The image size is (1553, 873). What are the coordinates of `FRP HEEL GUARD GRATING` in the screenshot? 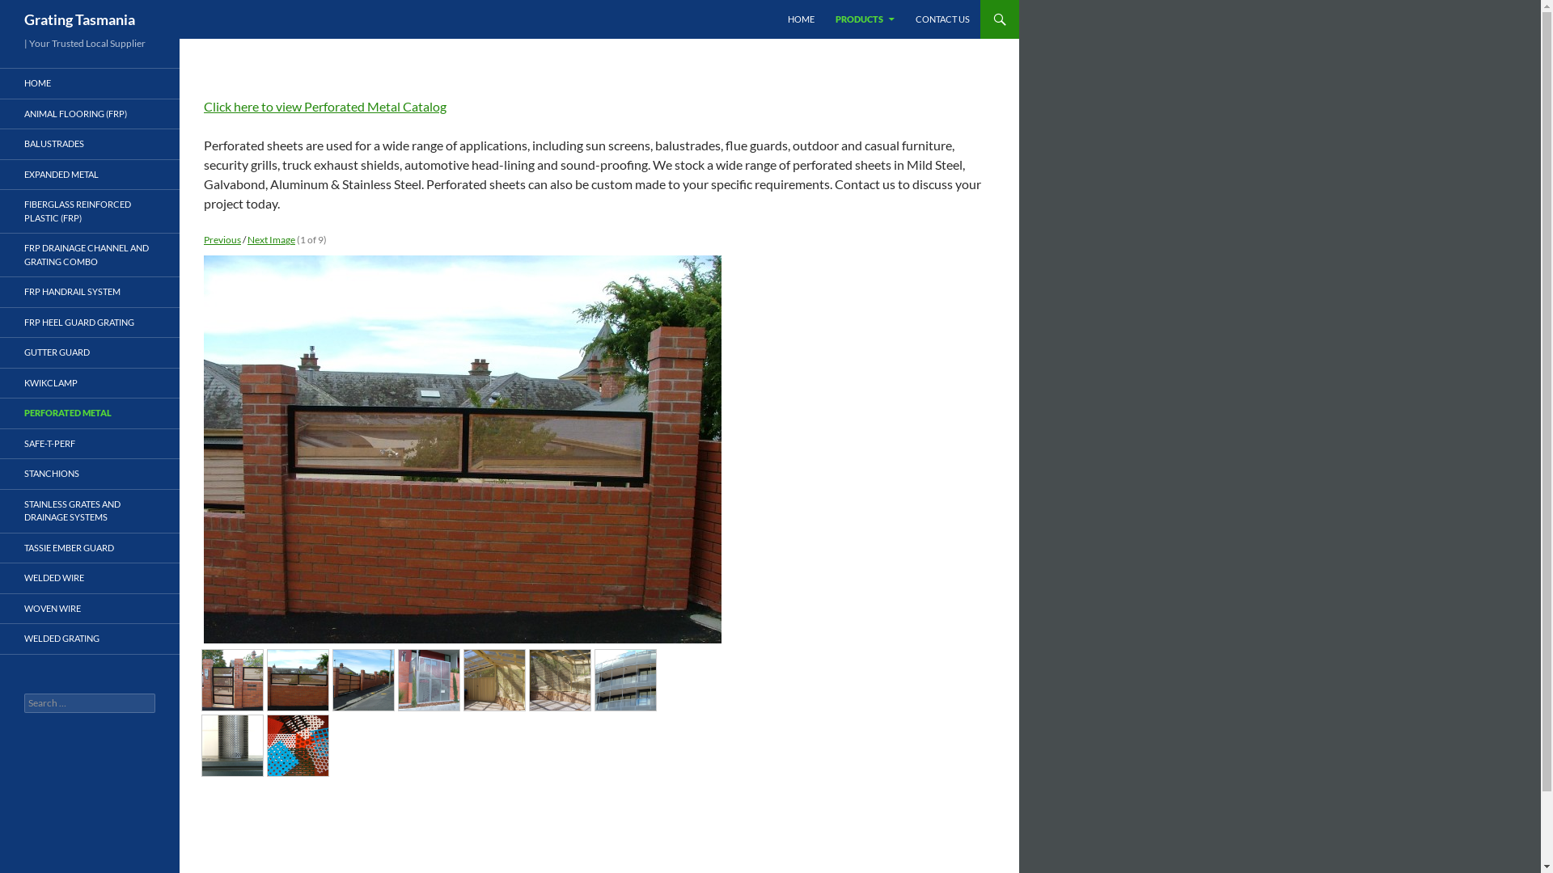 It's located at (90, 322).